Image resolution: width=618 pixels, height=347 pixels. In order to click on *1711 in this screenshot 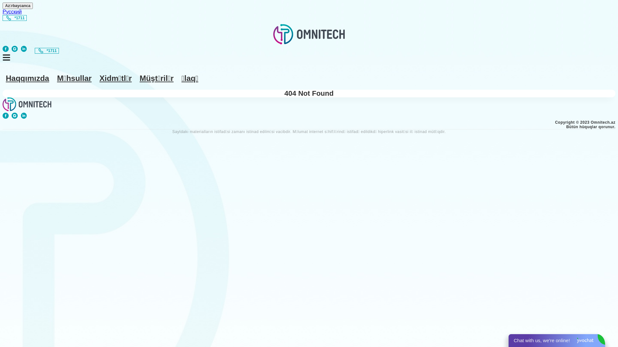, I will do `click(15, 17)`.